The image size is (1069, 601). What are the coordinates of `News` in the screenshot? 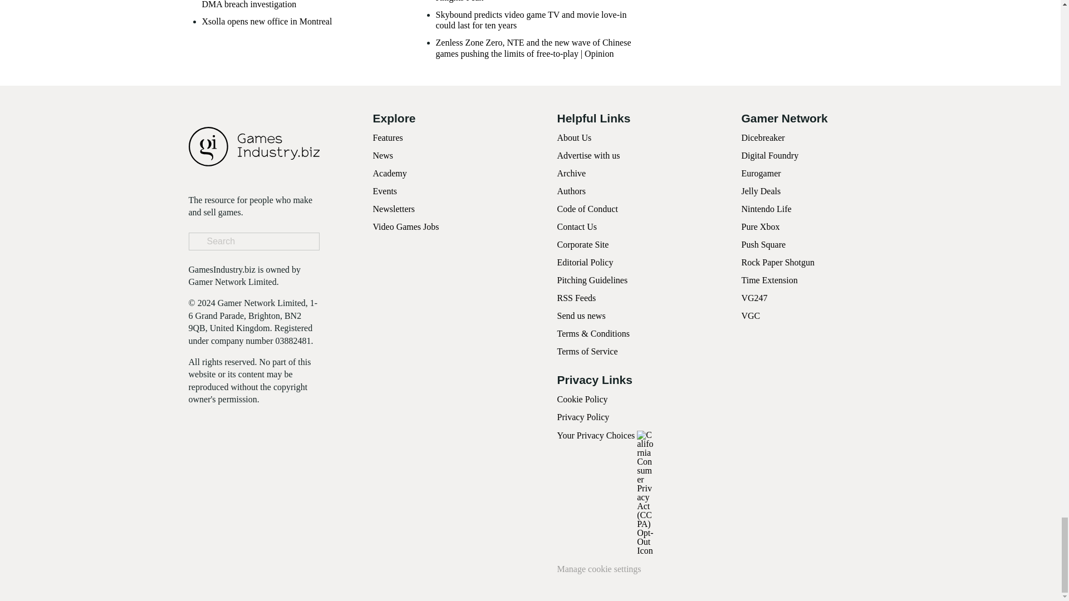 It's located at (383, 156).